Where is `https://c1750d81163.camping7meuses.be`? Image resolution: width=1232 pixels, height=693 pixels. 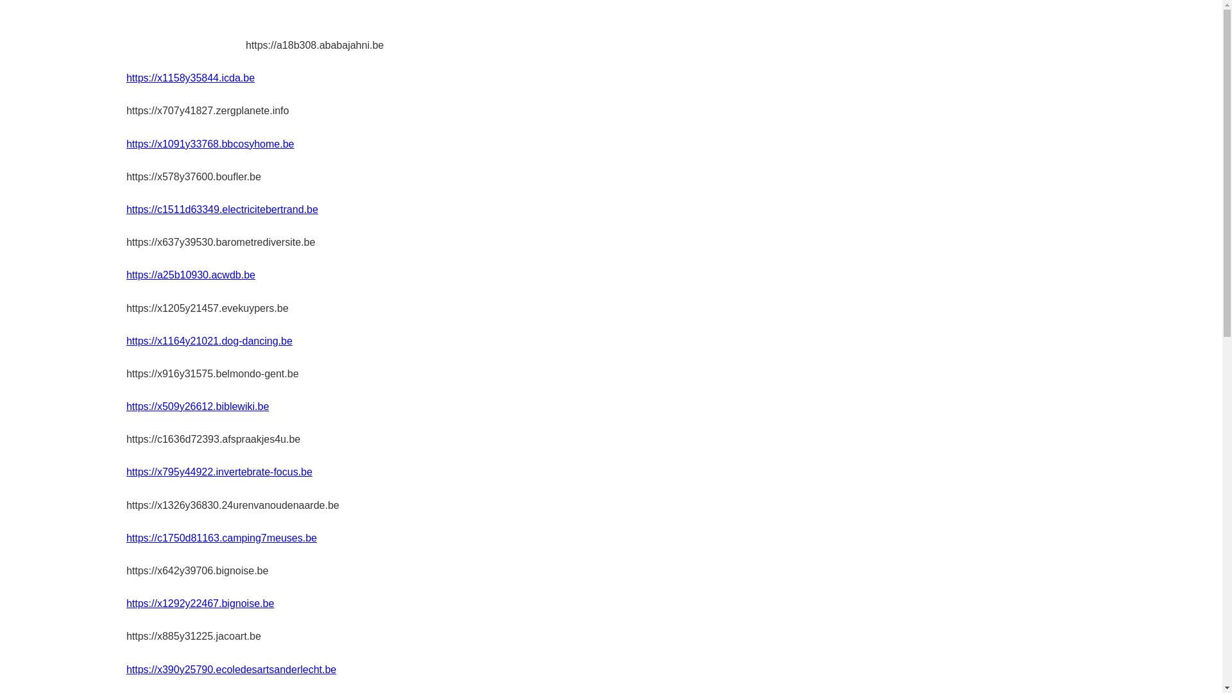 https://c1750d81163.camping7meuses.be is located at coordinates (221, 538).